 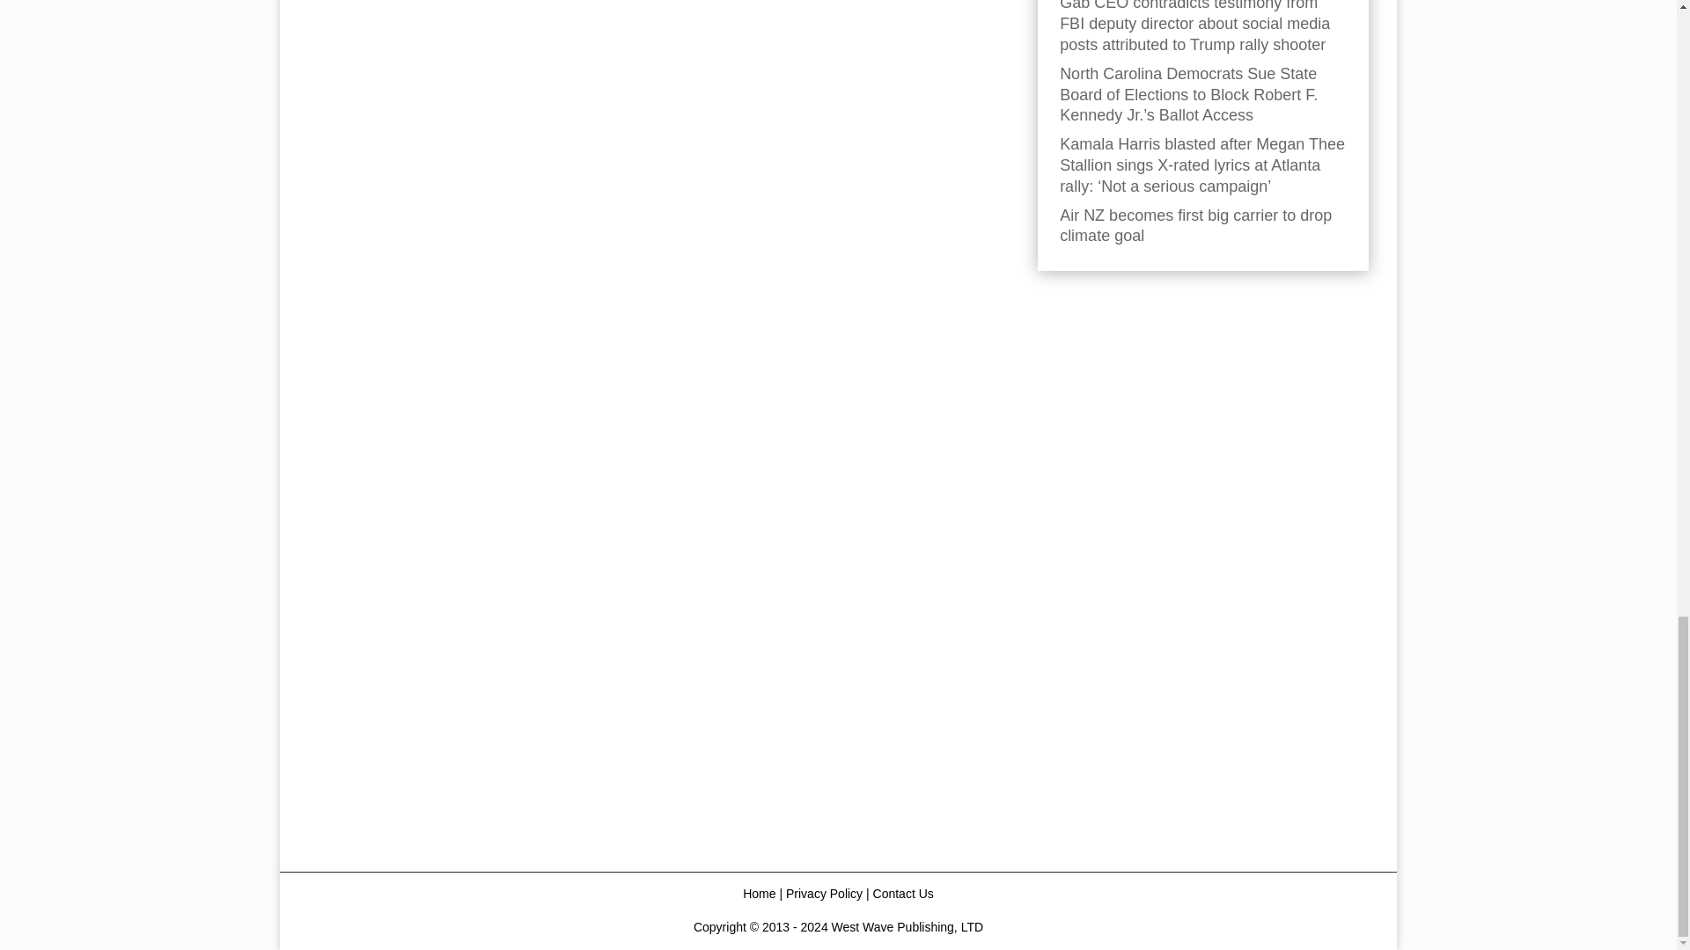 What do you see at coordinates (903, 893) in the screenshot?
I see `Contact Us` at bounding box center [903, 893].